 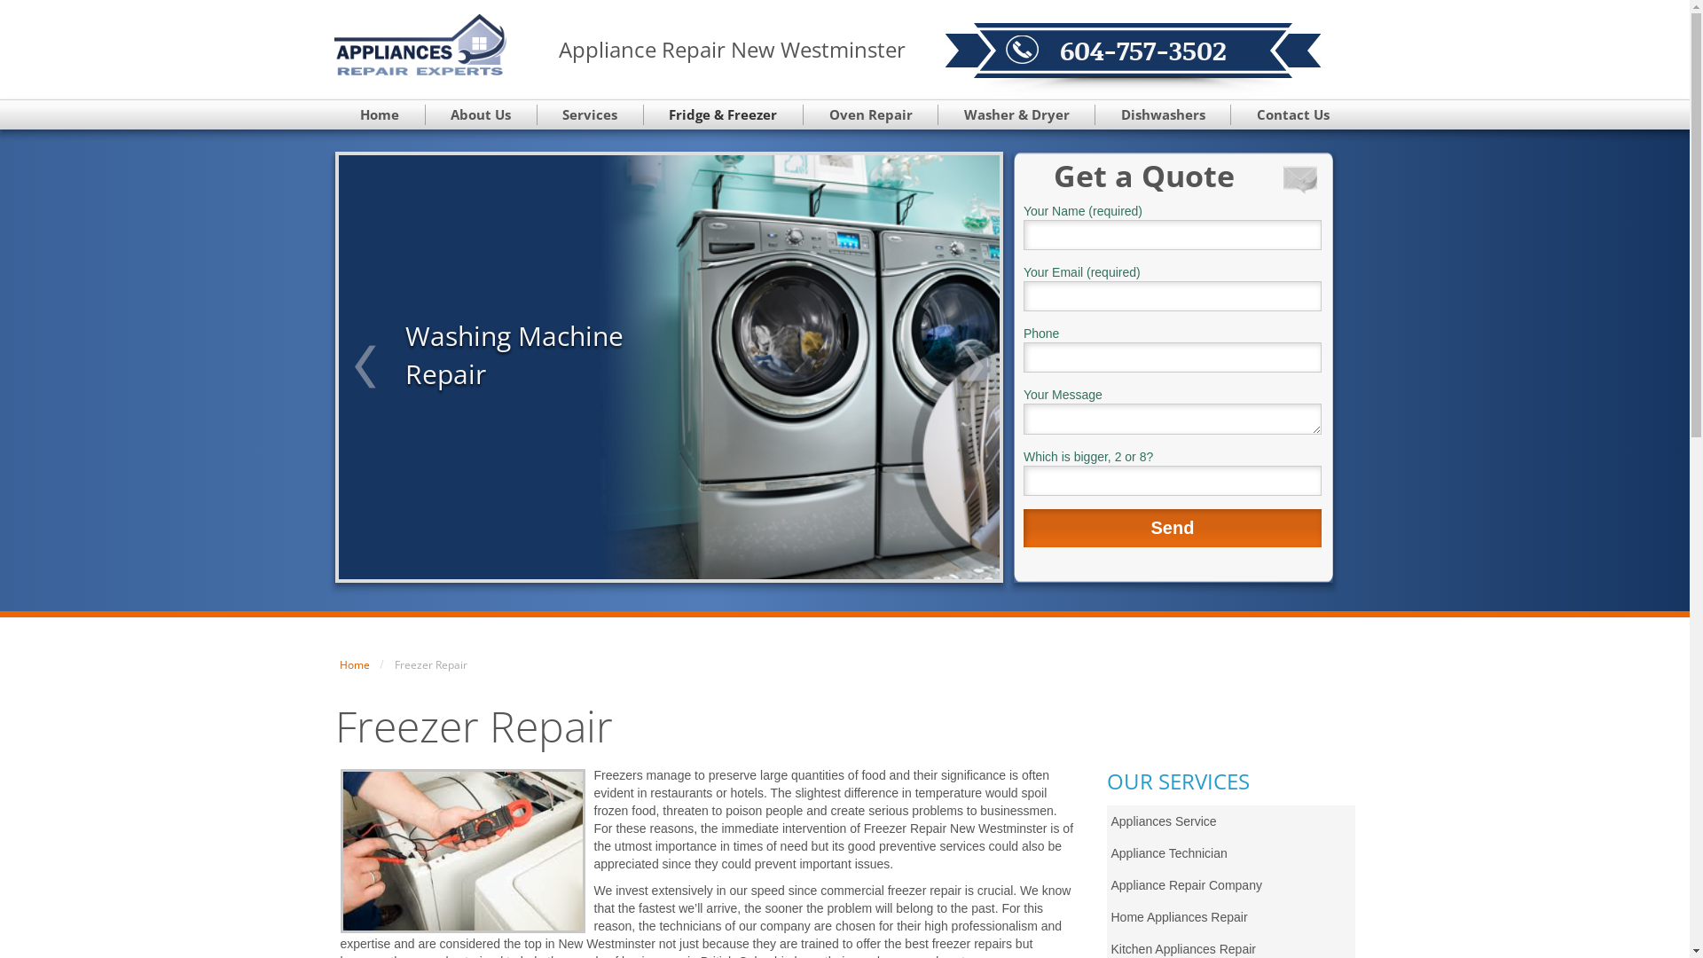 I want to click on Oven Repair, so click(x=871, y=115).